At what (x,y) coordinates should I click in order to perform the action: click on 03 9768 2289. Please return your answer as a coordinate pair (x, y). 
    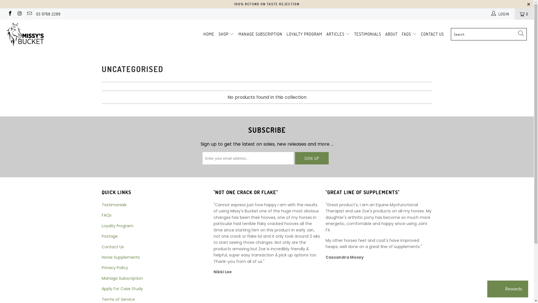
    Looking at the image, I should click on (48, 14).